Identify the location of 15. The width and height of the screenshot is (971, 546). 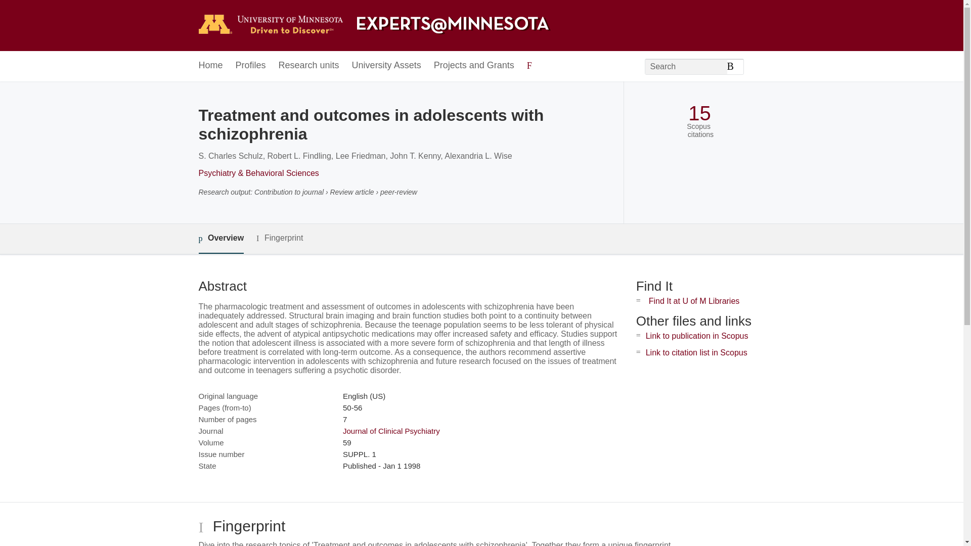
(699, 113).